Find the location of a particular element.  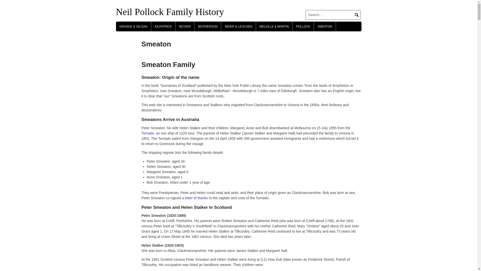

letter of thanks is located at coordinates (197, 198).